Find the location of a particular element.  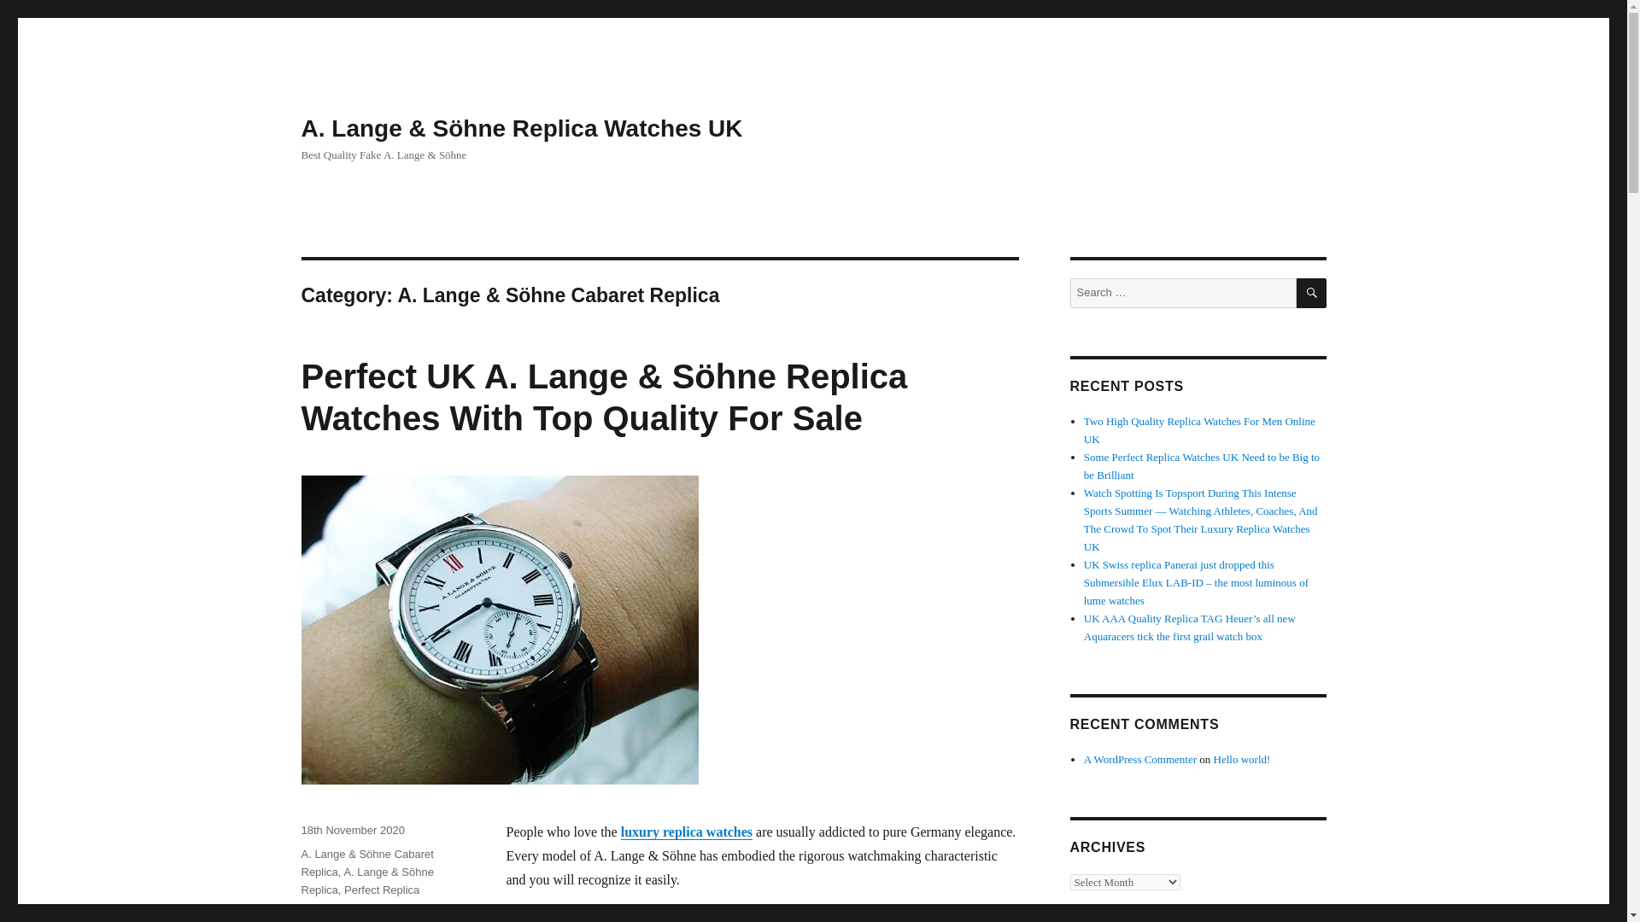

Hello world! is located at coordinates (1242, 760).